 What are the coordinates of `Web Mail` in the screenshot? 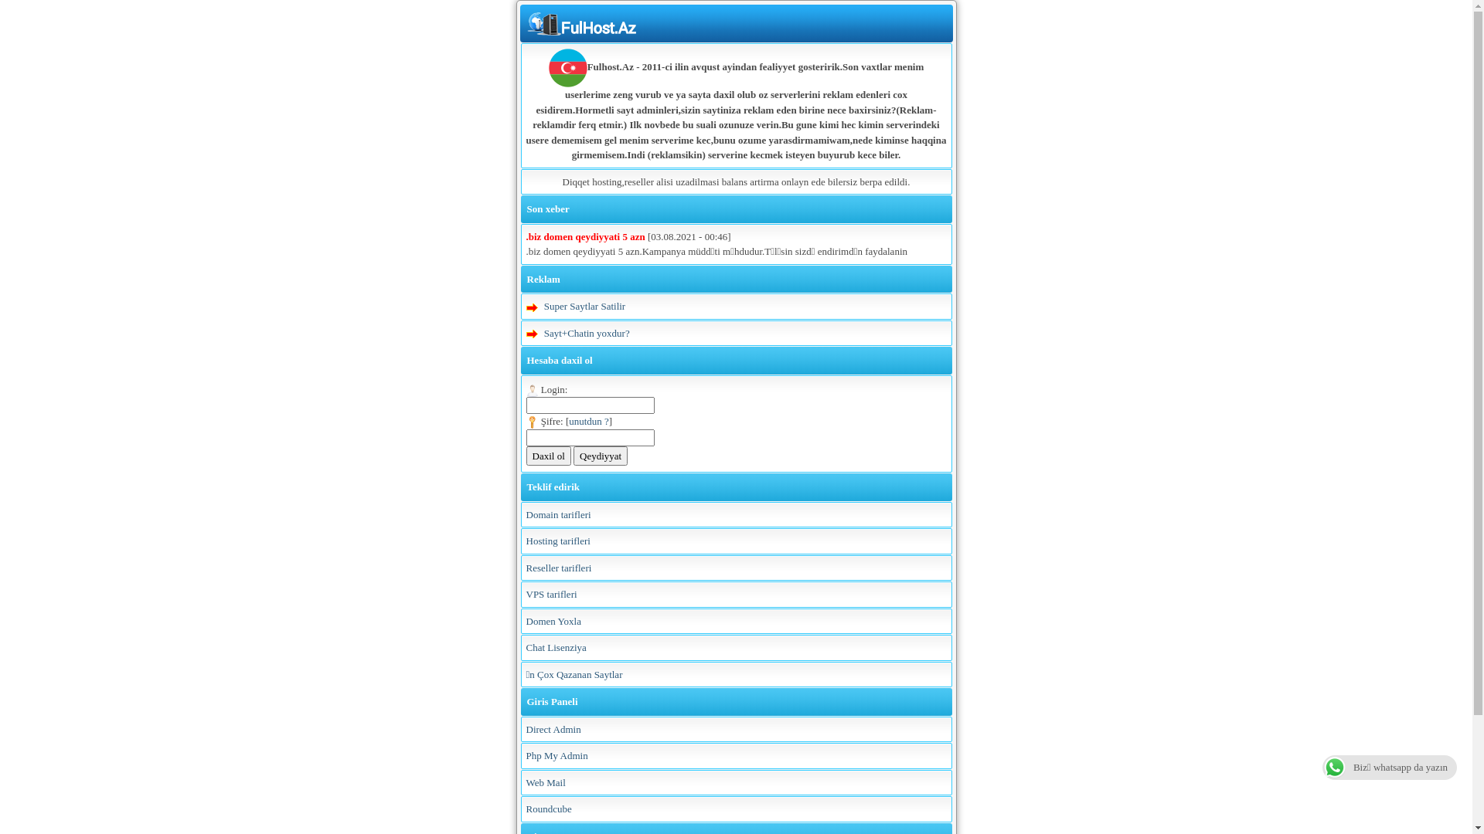 It's located at (546, 783).